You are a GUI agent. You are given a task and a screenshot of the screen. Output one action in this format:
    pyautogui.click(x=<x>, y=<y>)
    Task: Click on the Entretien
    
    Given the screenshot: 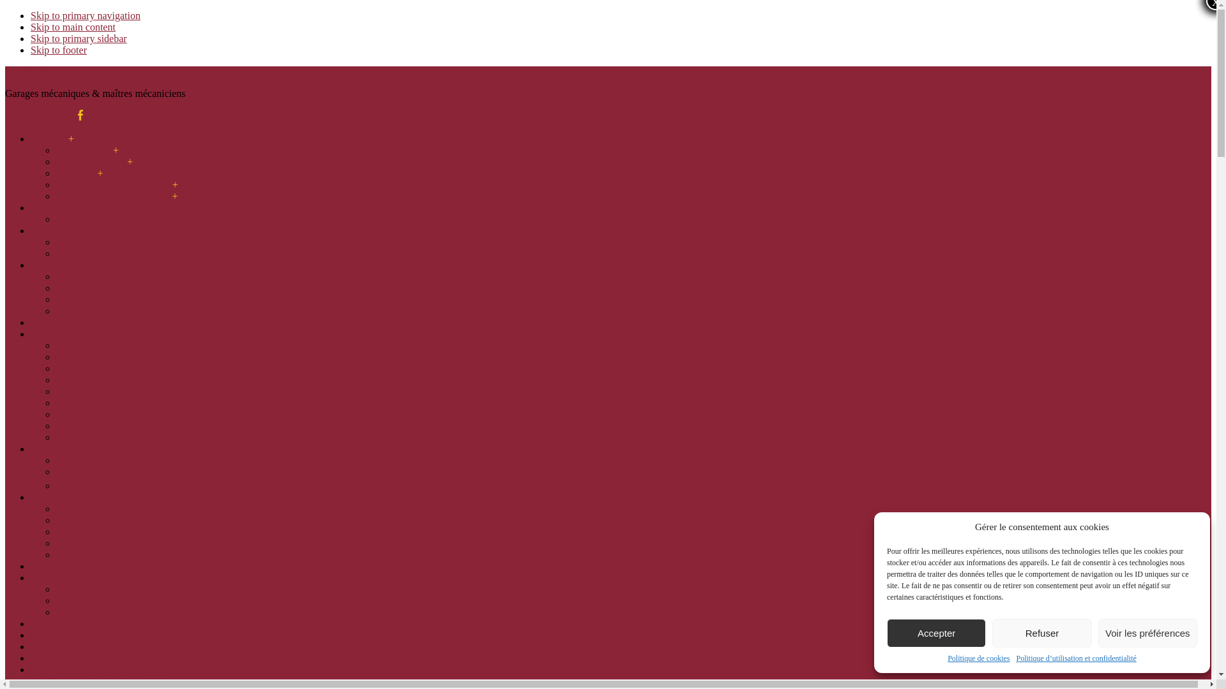 What is the action you would take?
    pyautogui.click(x=50, y=578)
    